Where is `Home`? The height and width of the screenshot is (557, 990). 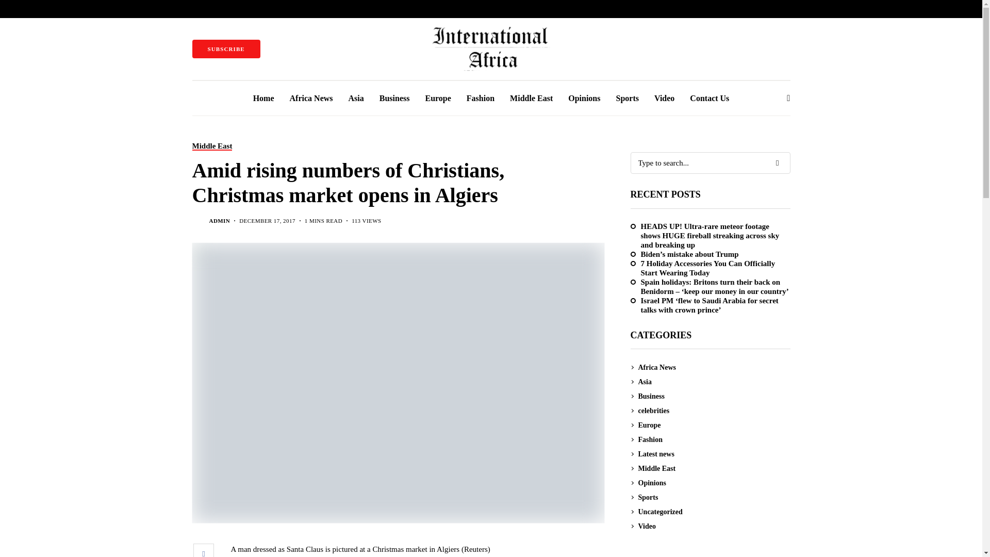 Home is located at coordinates (263, 98).